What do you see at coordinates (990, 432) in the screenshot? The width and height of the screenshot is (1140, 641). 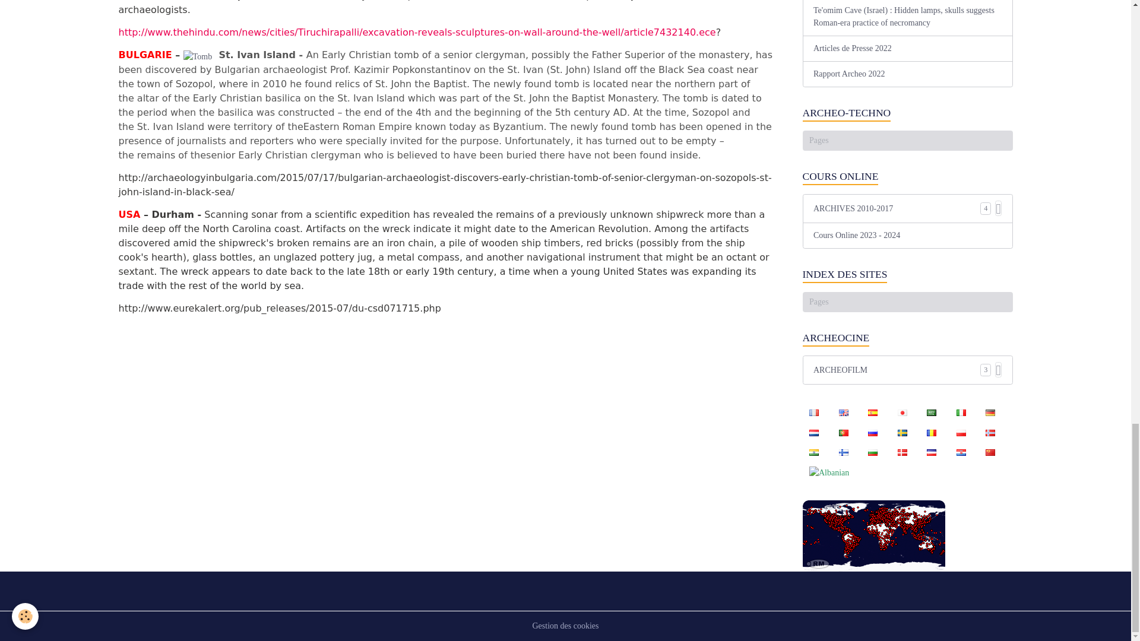 I see `Norwegian` at bounding box center [990, 432].